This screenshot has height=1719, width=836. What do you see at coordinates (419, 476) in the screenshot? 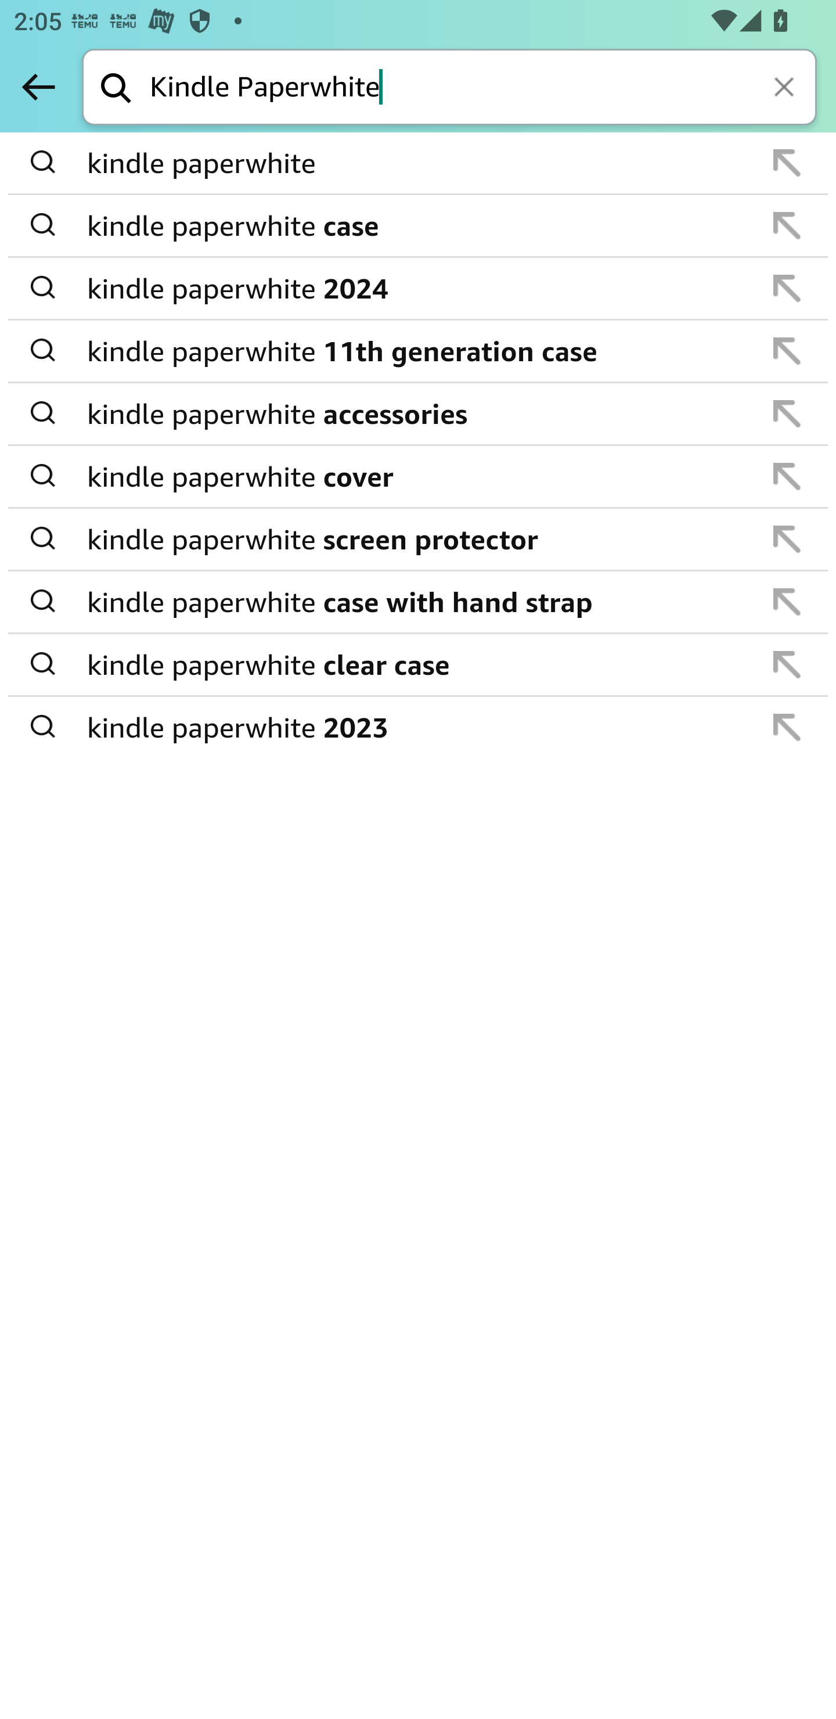
I see `kindle paperwhite cover` at bounding box center [419, 476].